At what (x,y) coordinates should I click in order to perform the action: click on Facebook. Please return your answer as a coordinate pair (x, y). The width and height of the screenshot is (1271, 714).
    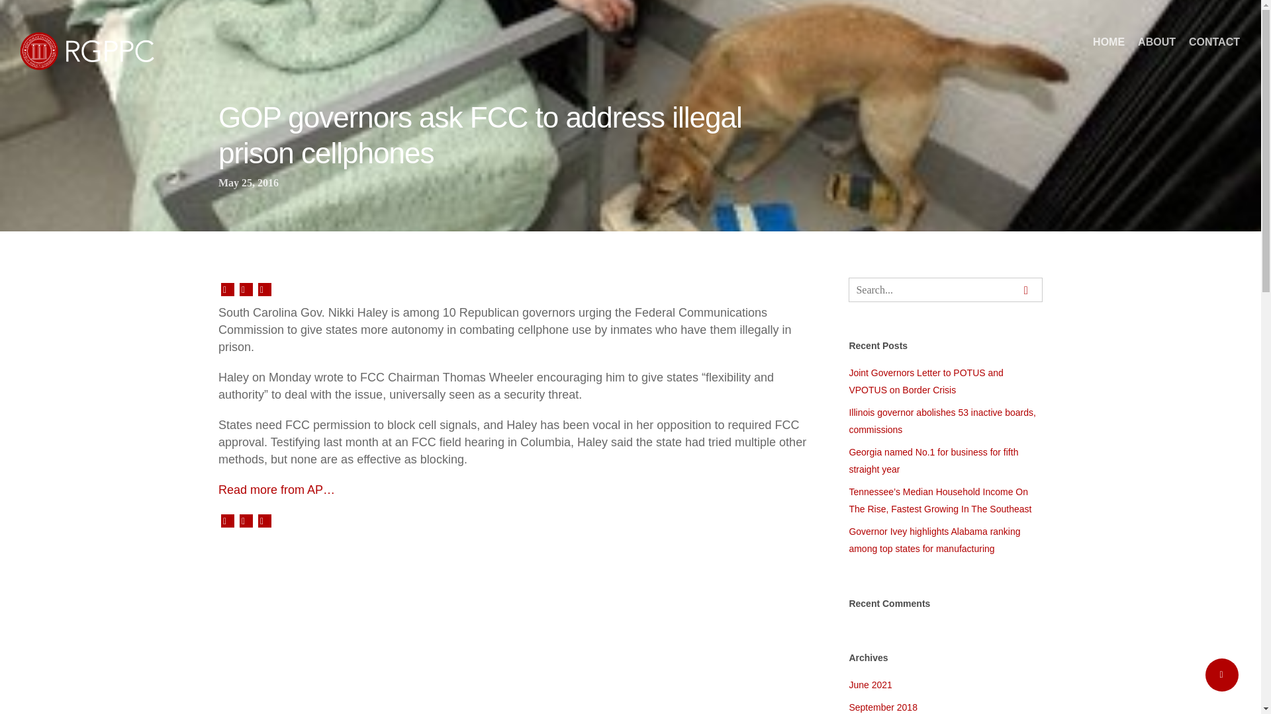
    Looking at the image, I should click on (246, 521).